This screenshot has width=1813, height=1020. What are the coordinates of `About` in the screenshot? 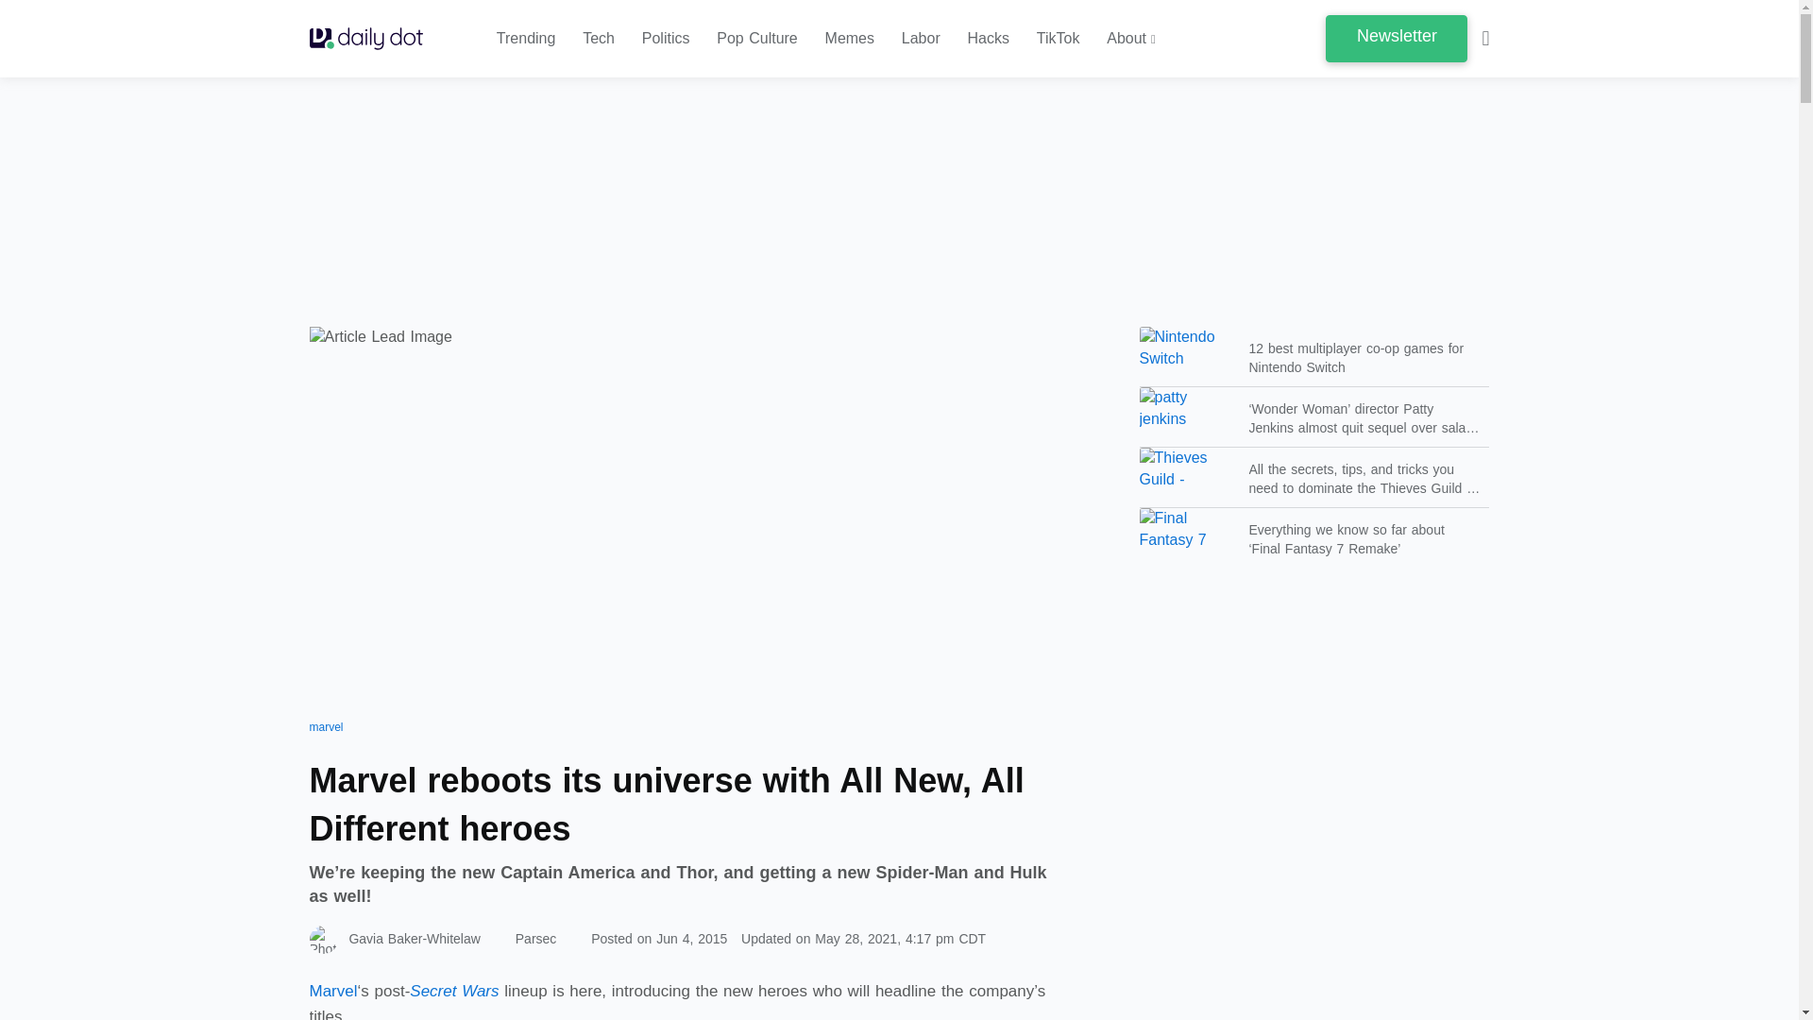 It's located at (1131, 39).